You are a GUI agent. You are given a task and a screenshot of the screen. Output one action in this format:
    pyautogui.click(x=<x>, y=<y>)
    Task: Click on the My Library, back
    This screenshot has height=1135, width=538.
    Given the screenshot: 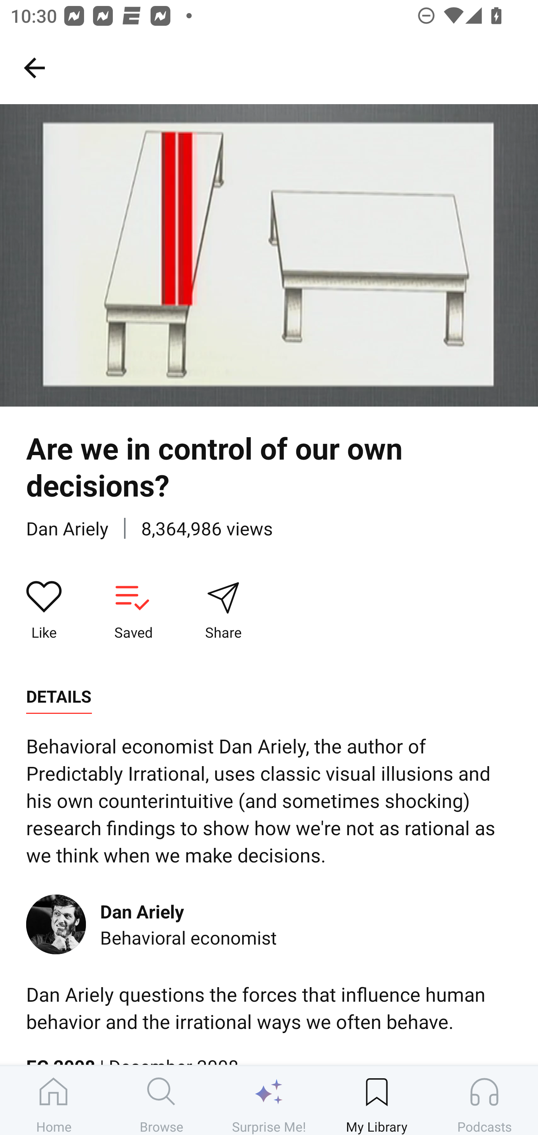 What is the action you would take?
    pyautogui.click(x=34, y=67)
    